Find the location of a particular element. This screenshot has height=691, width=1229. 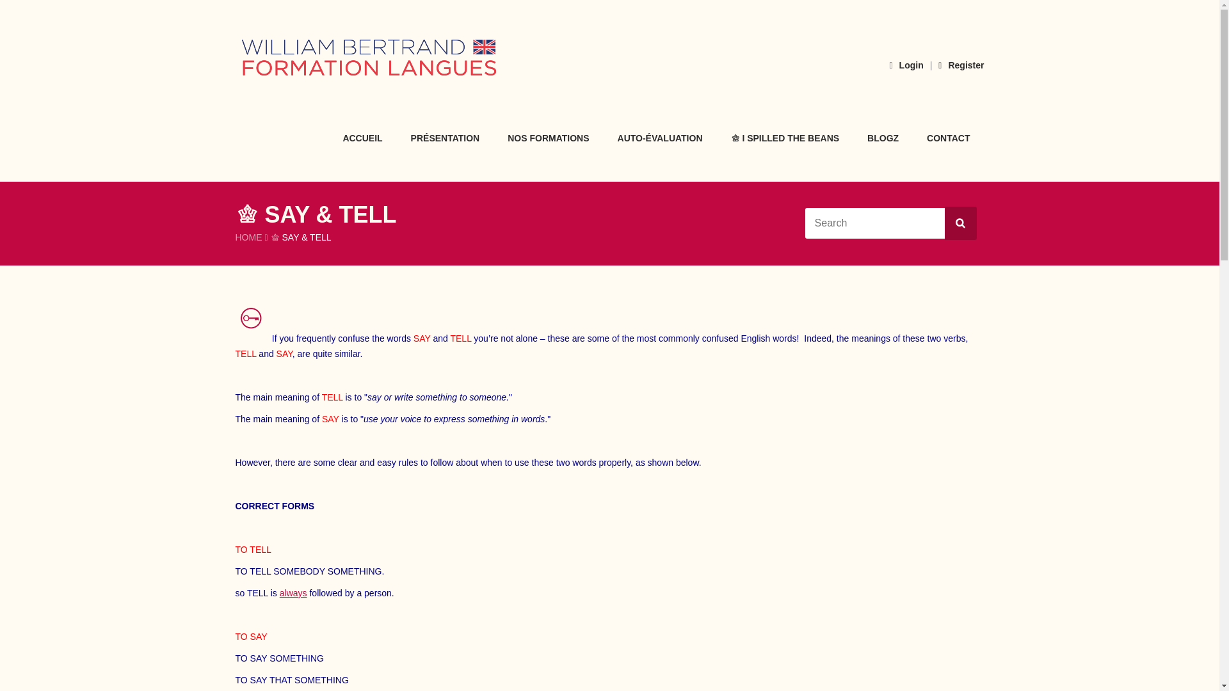

ACCUEIL is located at coordinates (362, 137).